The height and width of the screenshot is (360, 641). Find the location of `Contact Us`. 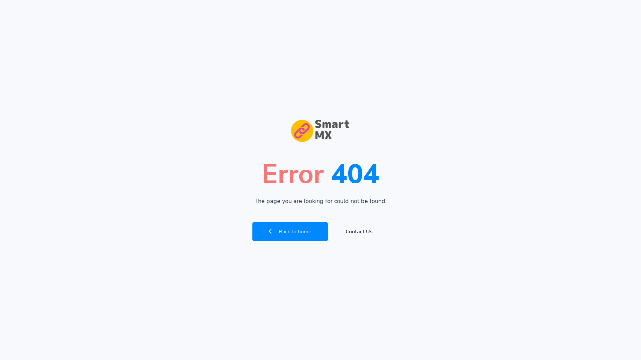

Contact Us is located at coordinates (359, 232).